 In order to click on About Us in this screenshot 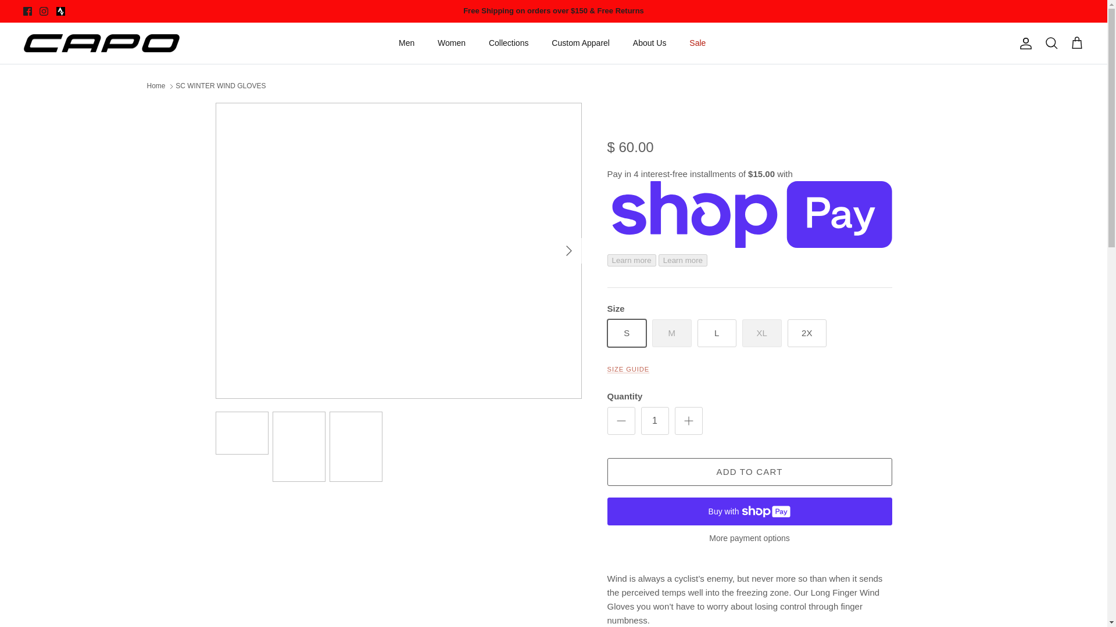, I will do `click(650, 43)`.